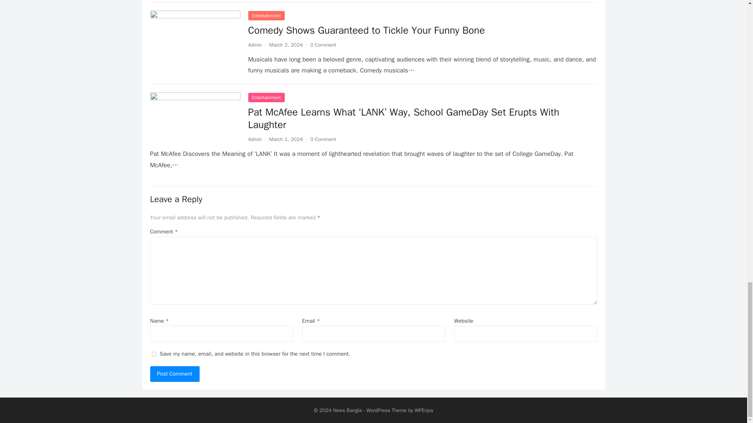  I want to click on yes, so click(154, 354).